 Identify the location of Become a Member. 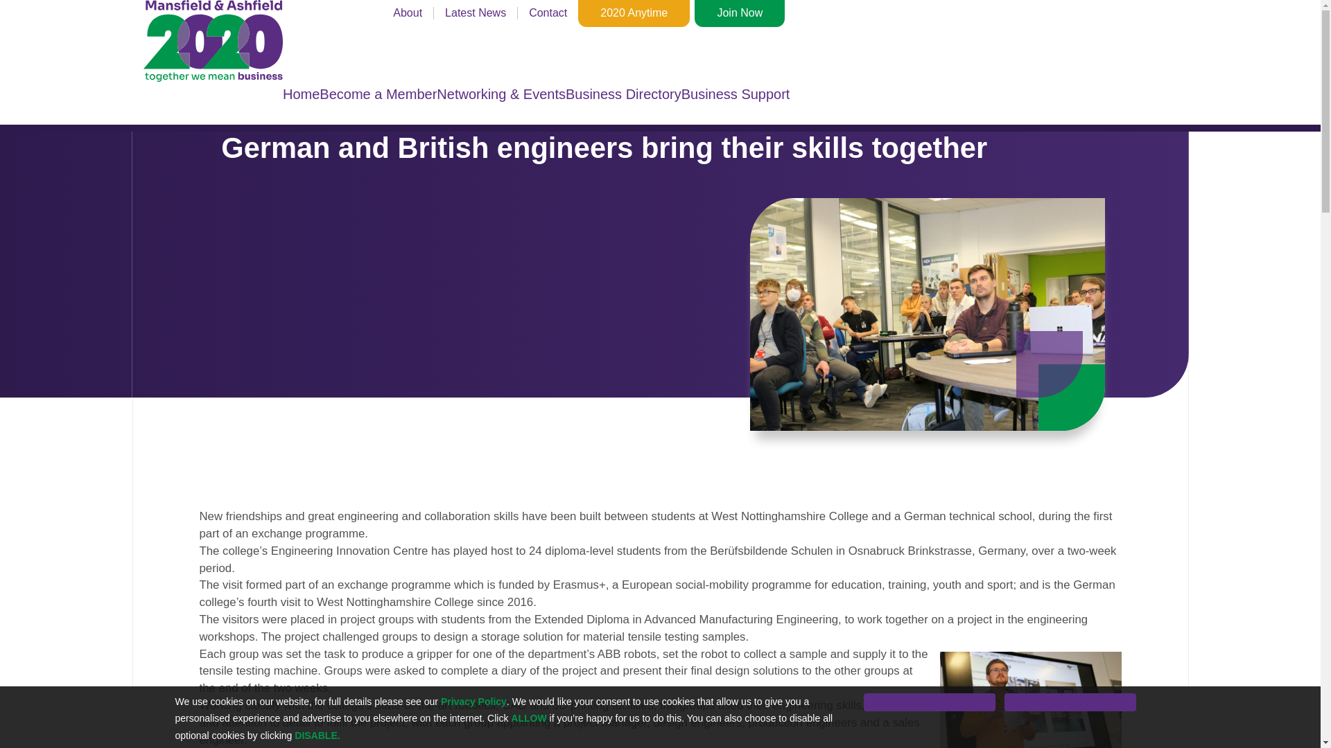
(377, 94).